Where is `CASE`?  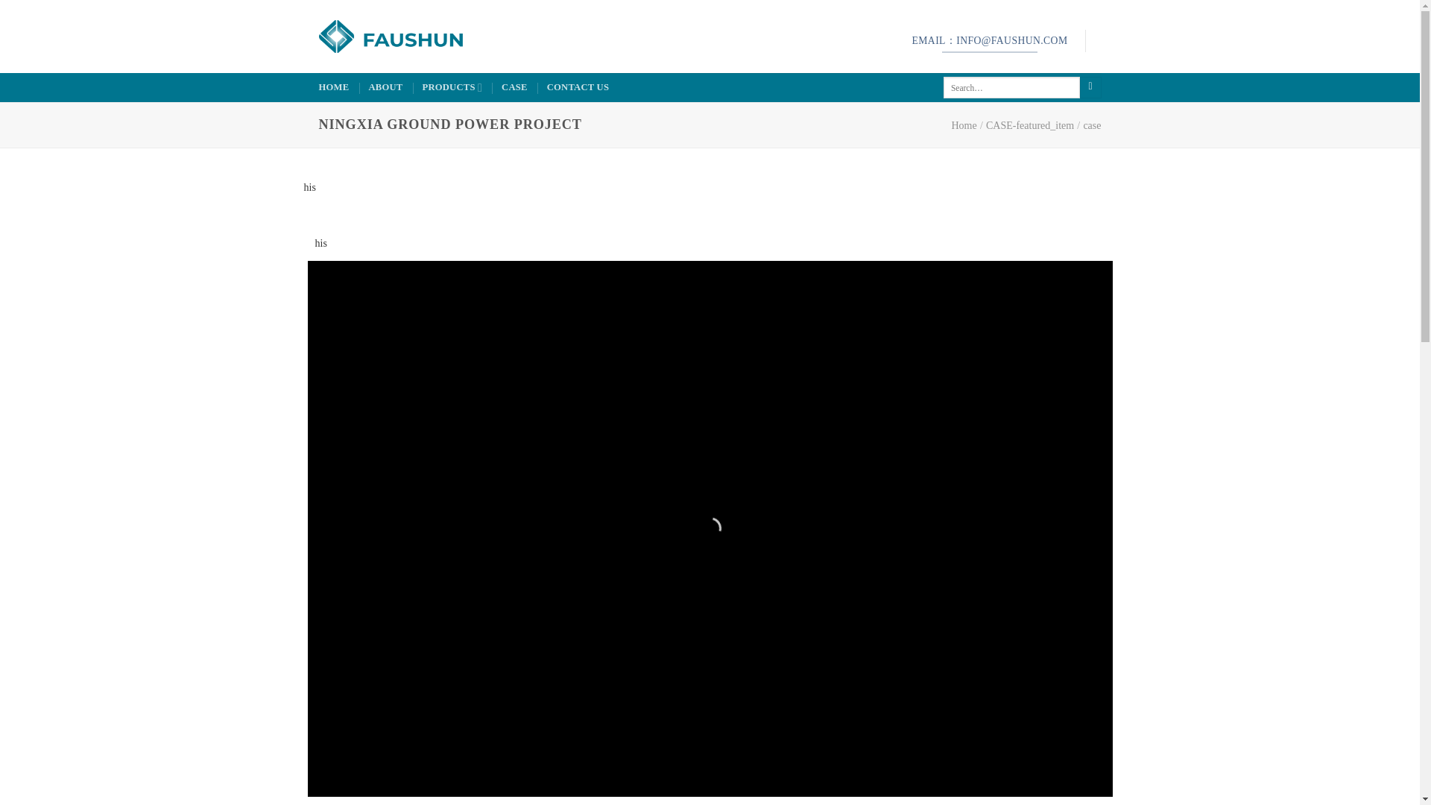
CASE is located at coordinates (514, 88).